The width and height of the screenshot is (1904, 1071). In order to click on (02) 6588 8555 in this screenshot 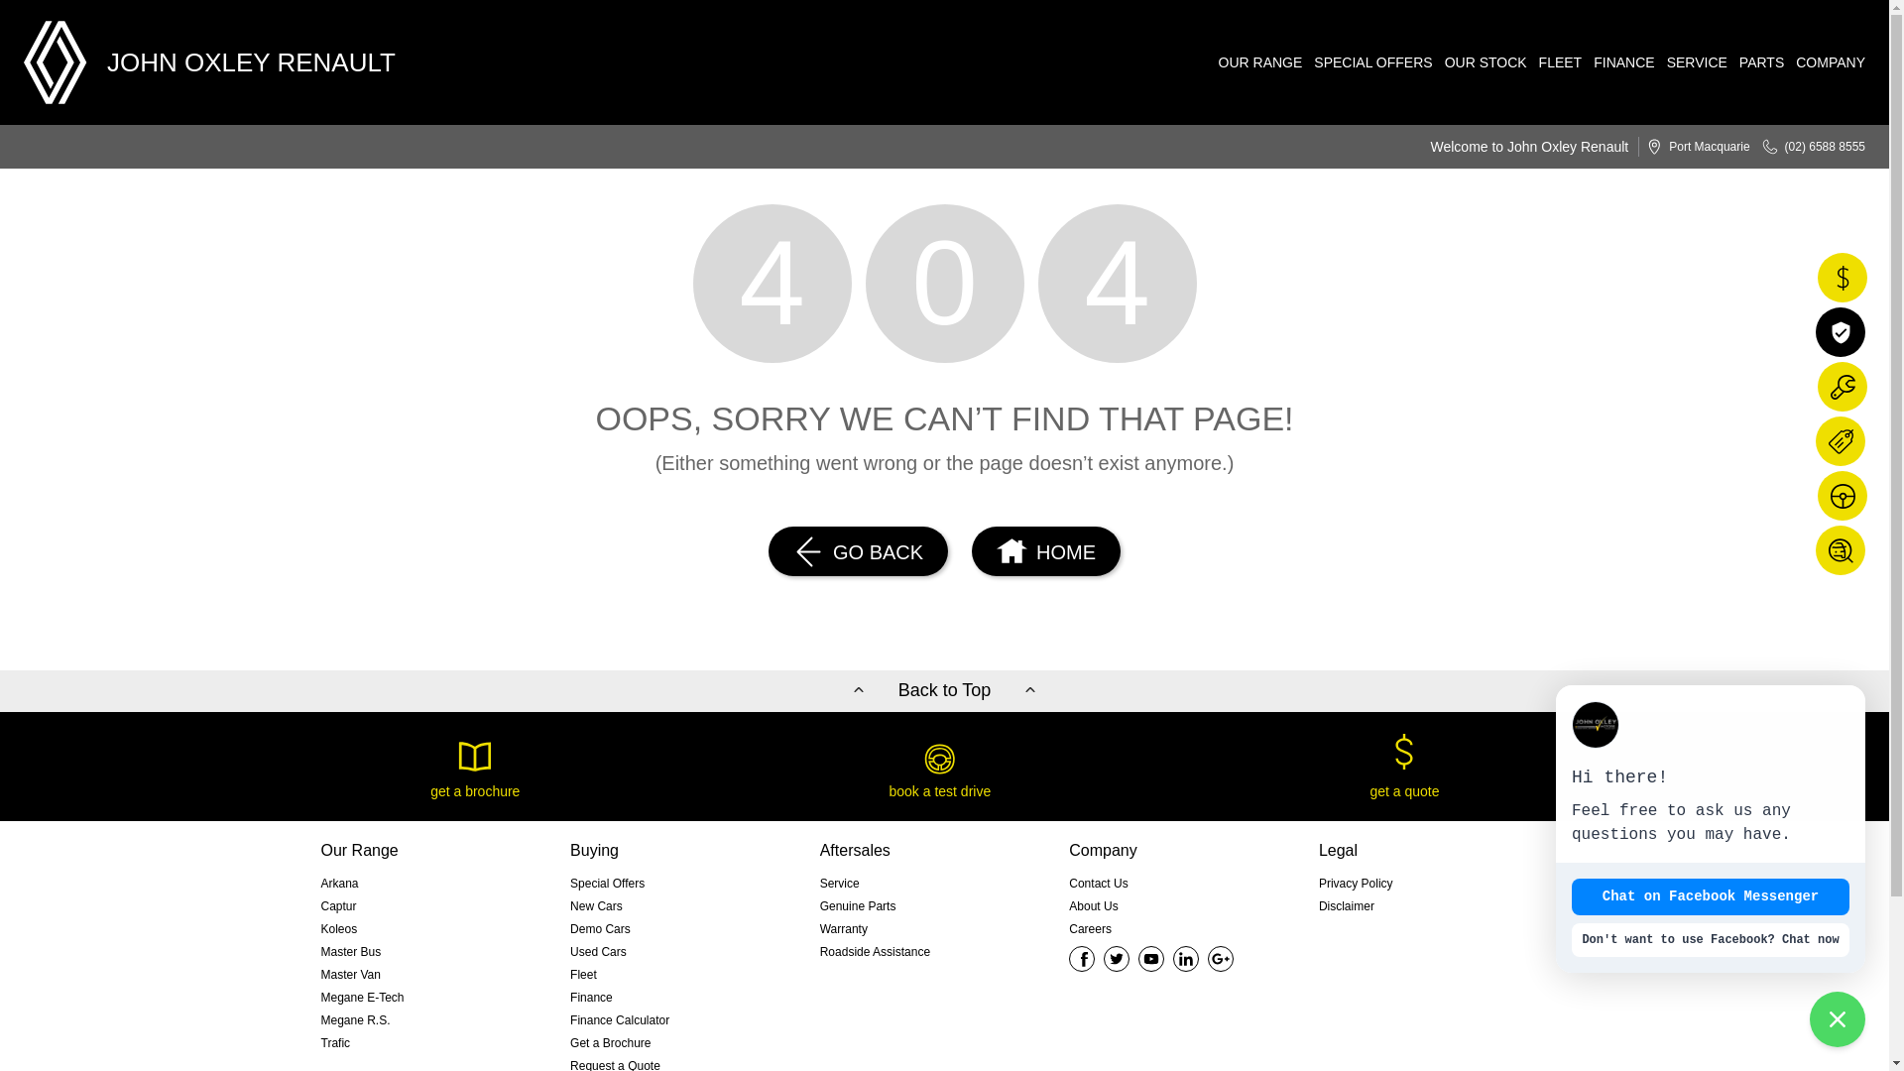, I will do `click(1808, 147)`.